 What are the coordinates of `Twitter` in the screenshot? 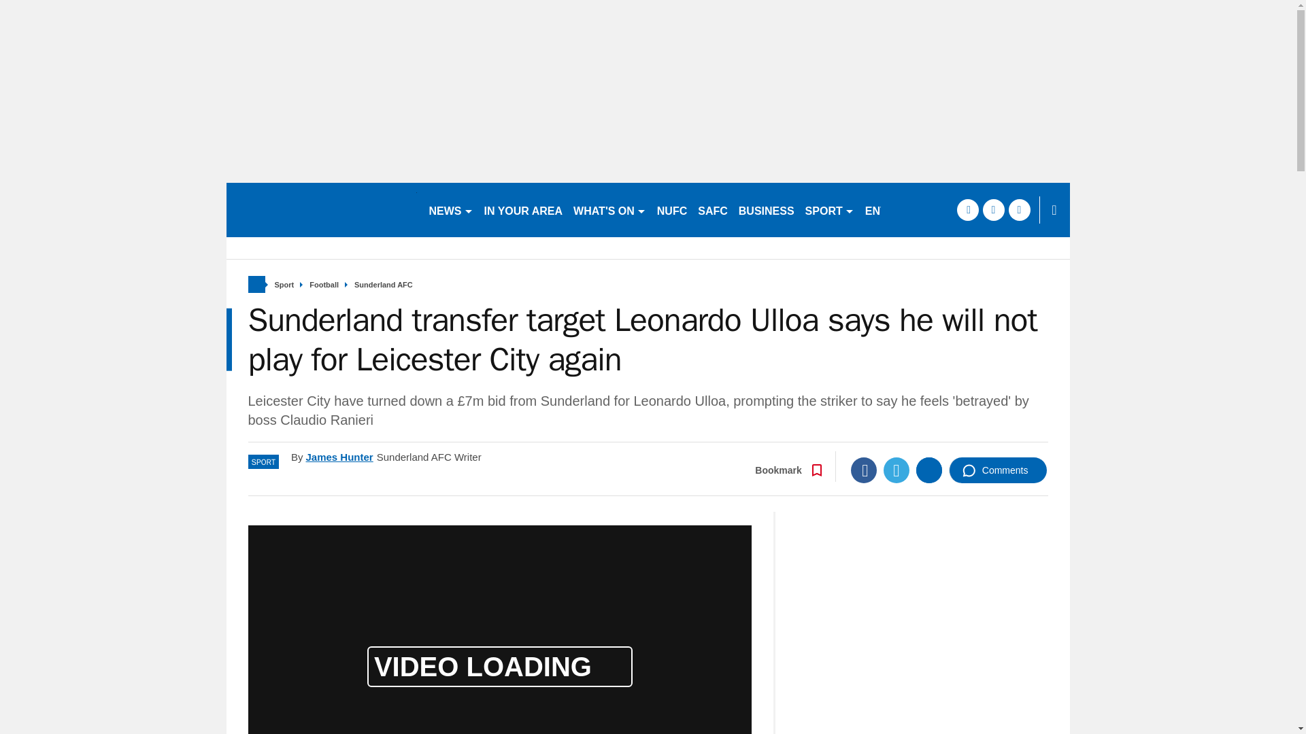 It's located at (897, 470).